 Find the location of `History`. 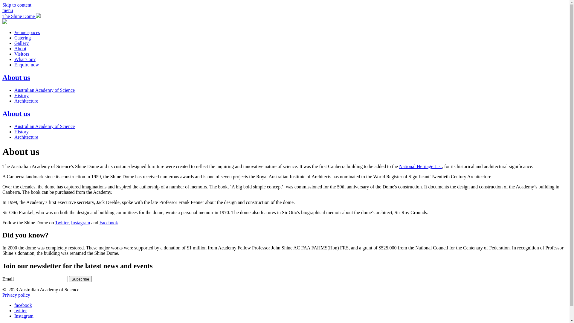

History is located at coordinates (22, 96).